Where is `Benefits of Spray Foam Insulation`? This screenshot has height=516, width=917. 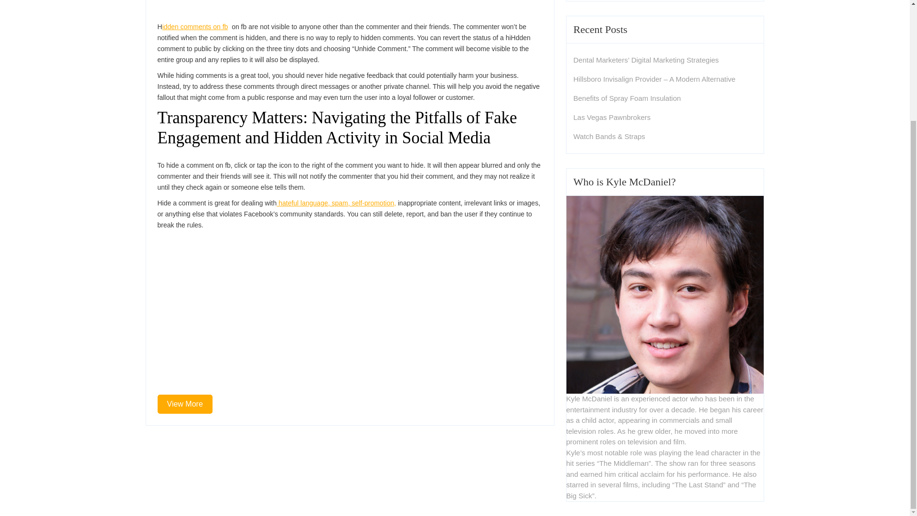
Benefits of Spray Foam Insulation is located at coordinates (627, 97).